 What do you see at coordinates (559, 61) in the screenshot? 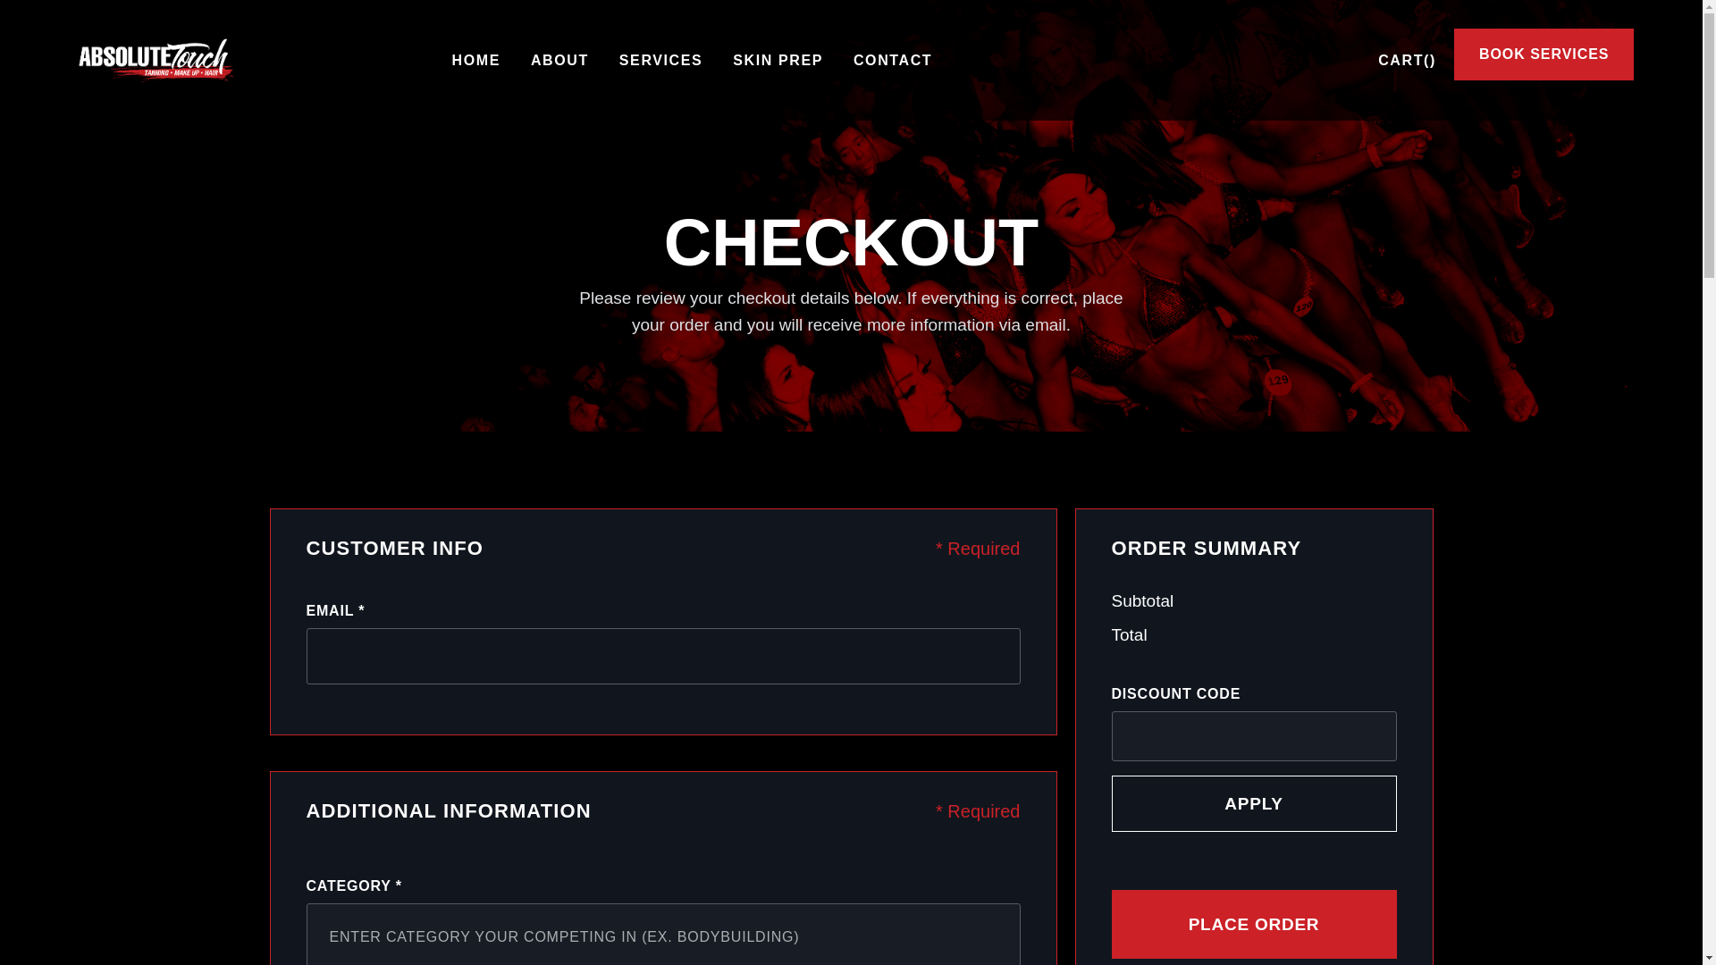
I see `ABOUT` at bounding box center [559, 61].